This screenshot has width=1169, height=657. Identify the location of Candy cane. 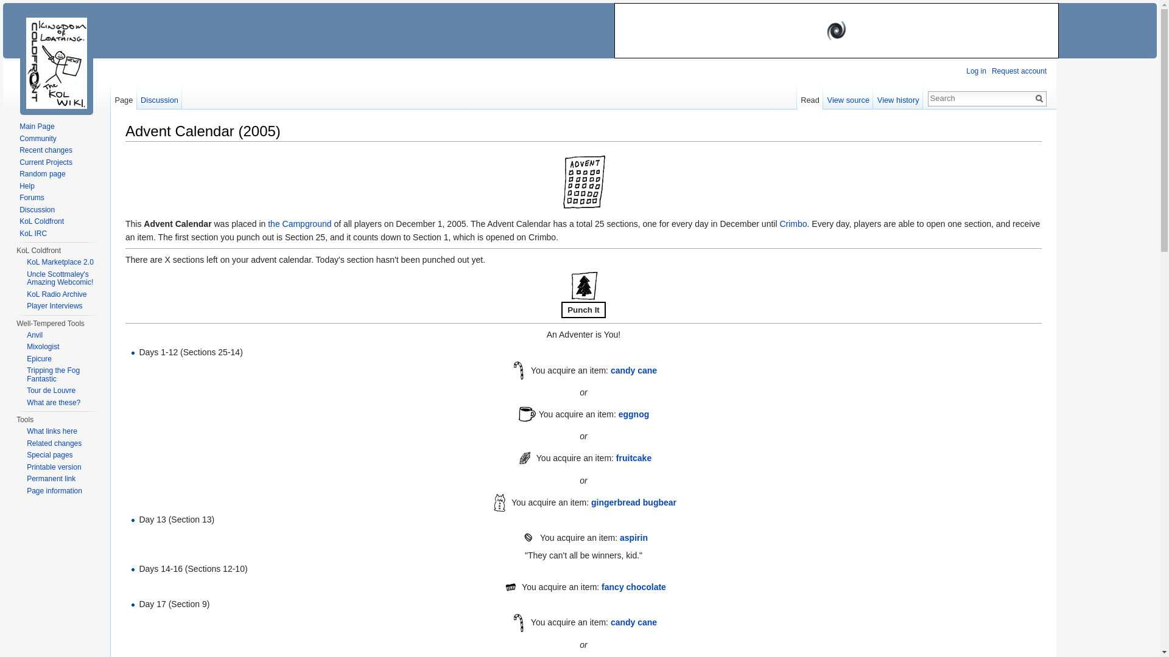
(519, 622).